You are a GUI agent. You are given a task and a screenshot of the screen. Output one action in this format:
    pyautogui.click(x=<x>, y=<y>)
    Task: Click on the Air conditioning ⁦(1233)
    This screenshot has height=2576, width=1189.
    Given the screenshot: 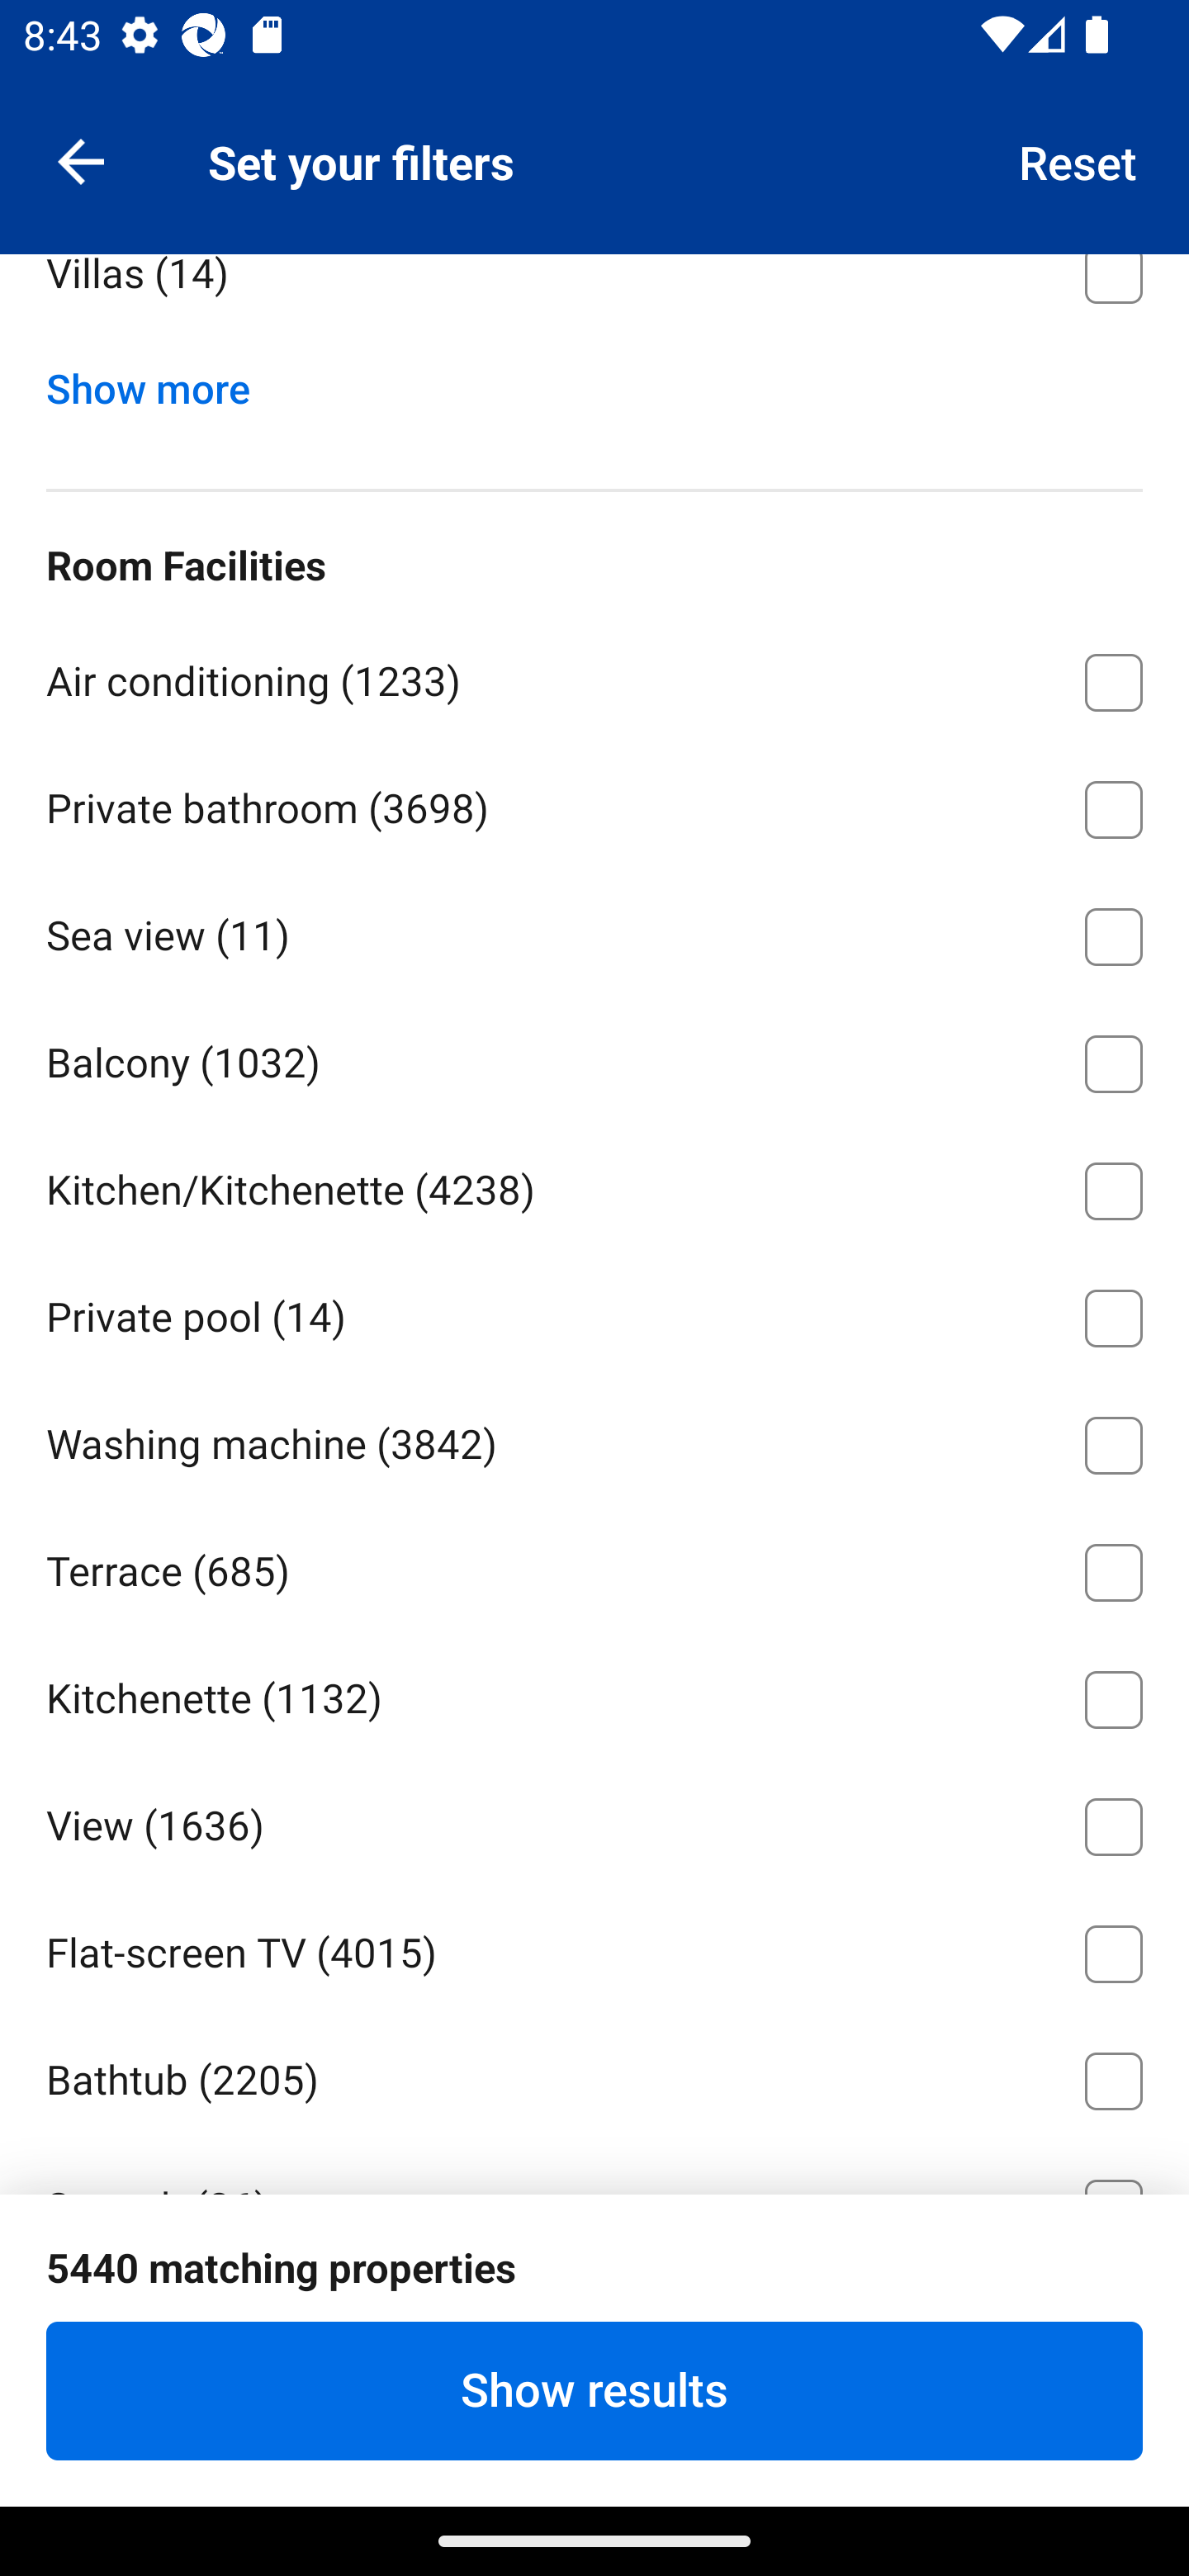 What is the action you would take?
    pyautogui.click(x=594, y=677)
    